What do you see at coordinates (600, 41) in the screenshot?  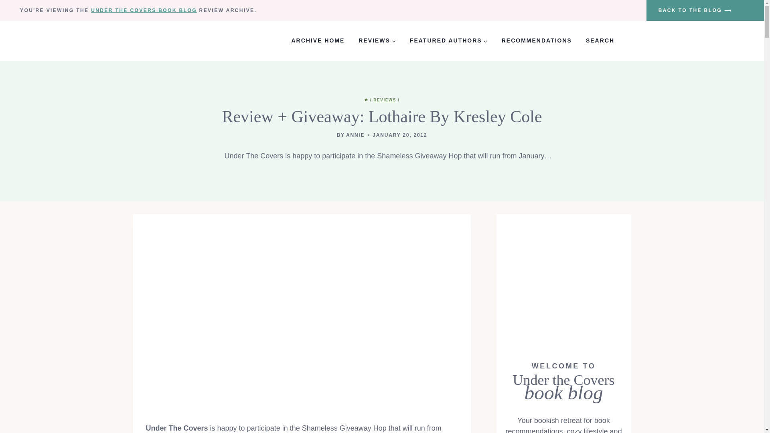 I see `SEARCH` at bounding box center [600, 41].